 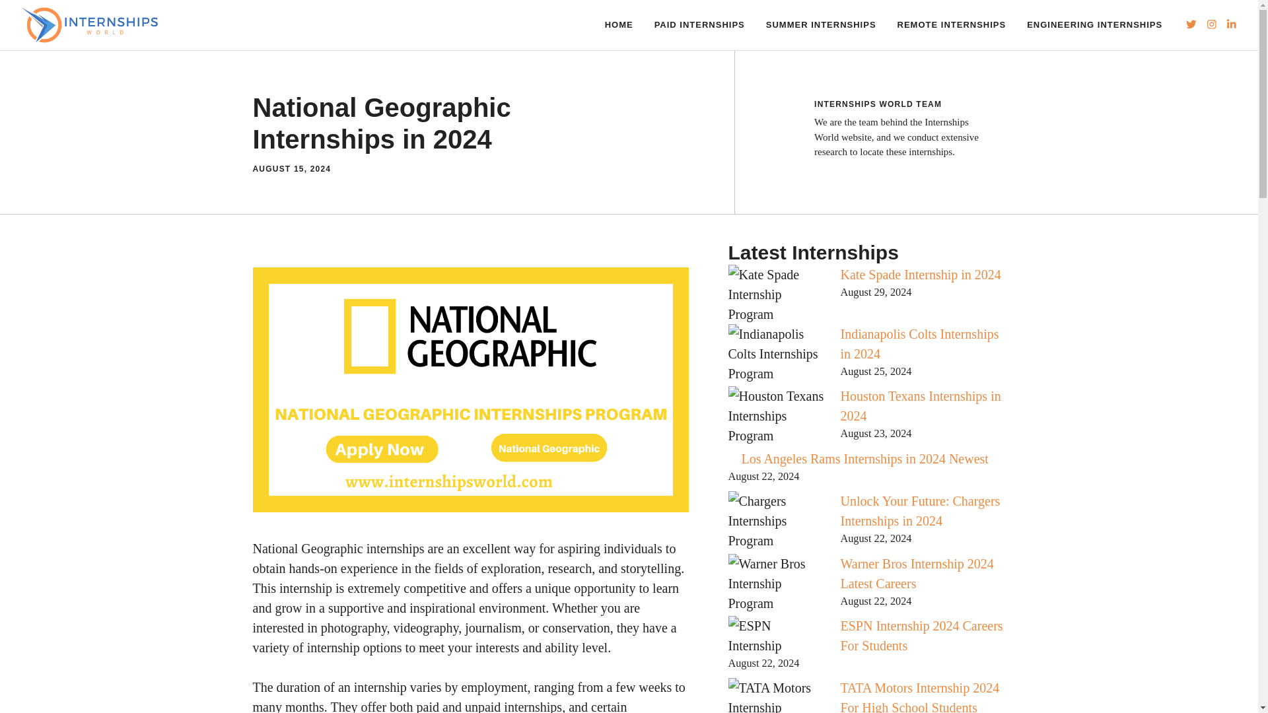 What do you see at coordinates (700, 25) in the screenshot?
I see `PAID INTERNSHIPS` at bounding box center [700, 25].